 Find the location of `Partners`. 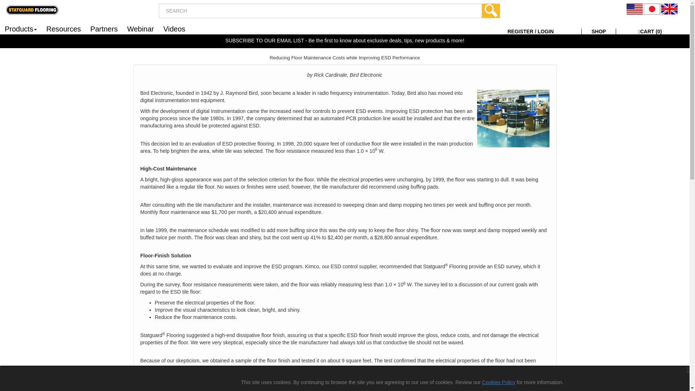

Partners is located at coordinates (104, 28).